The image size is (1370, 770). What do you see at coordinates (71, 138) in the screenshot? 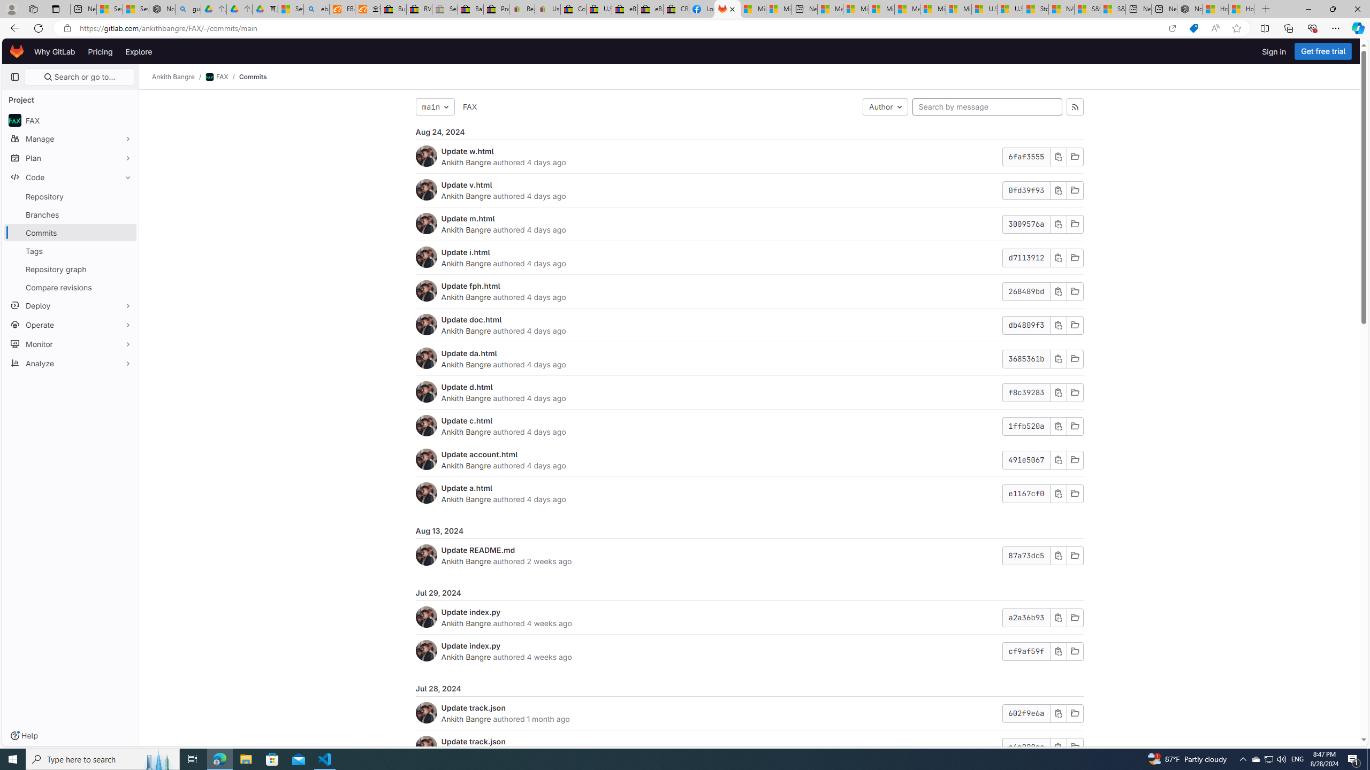
I see `Manage` at bounding box center [71, 138].